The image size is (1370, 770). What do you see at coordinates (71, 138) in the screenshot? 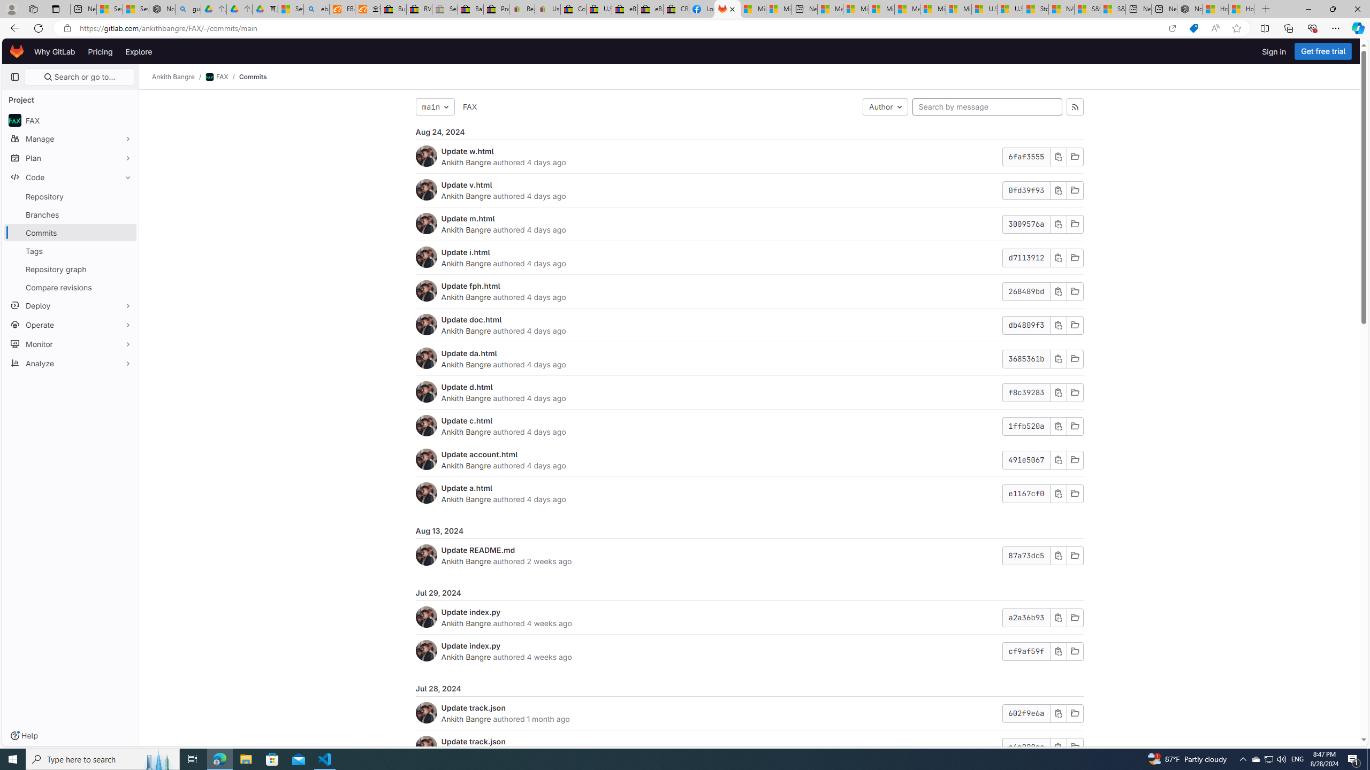
I see `Manage` at bounding box center [71, 138].